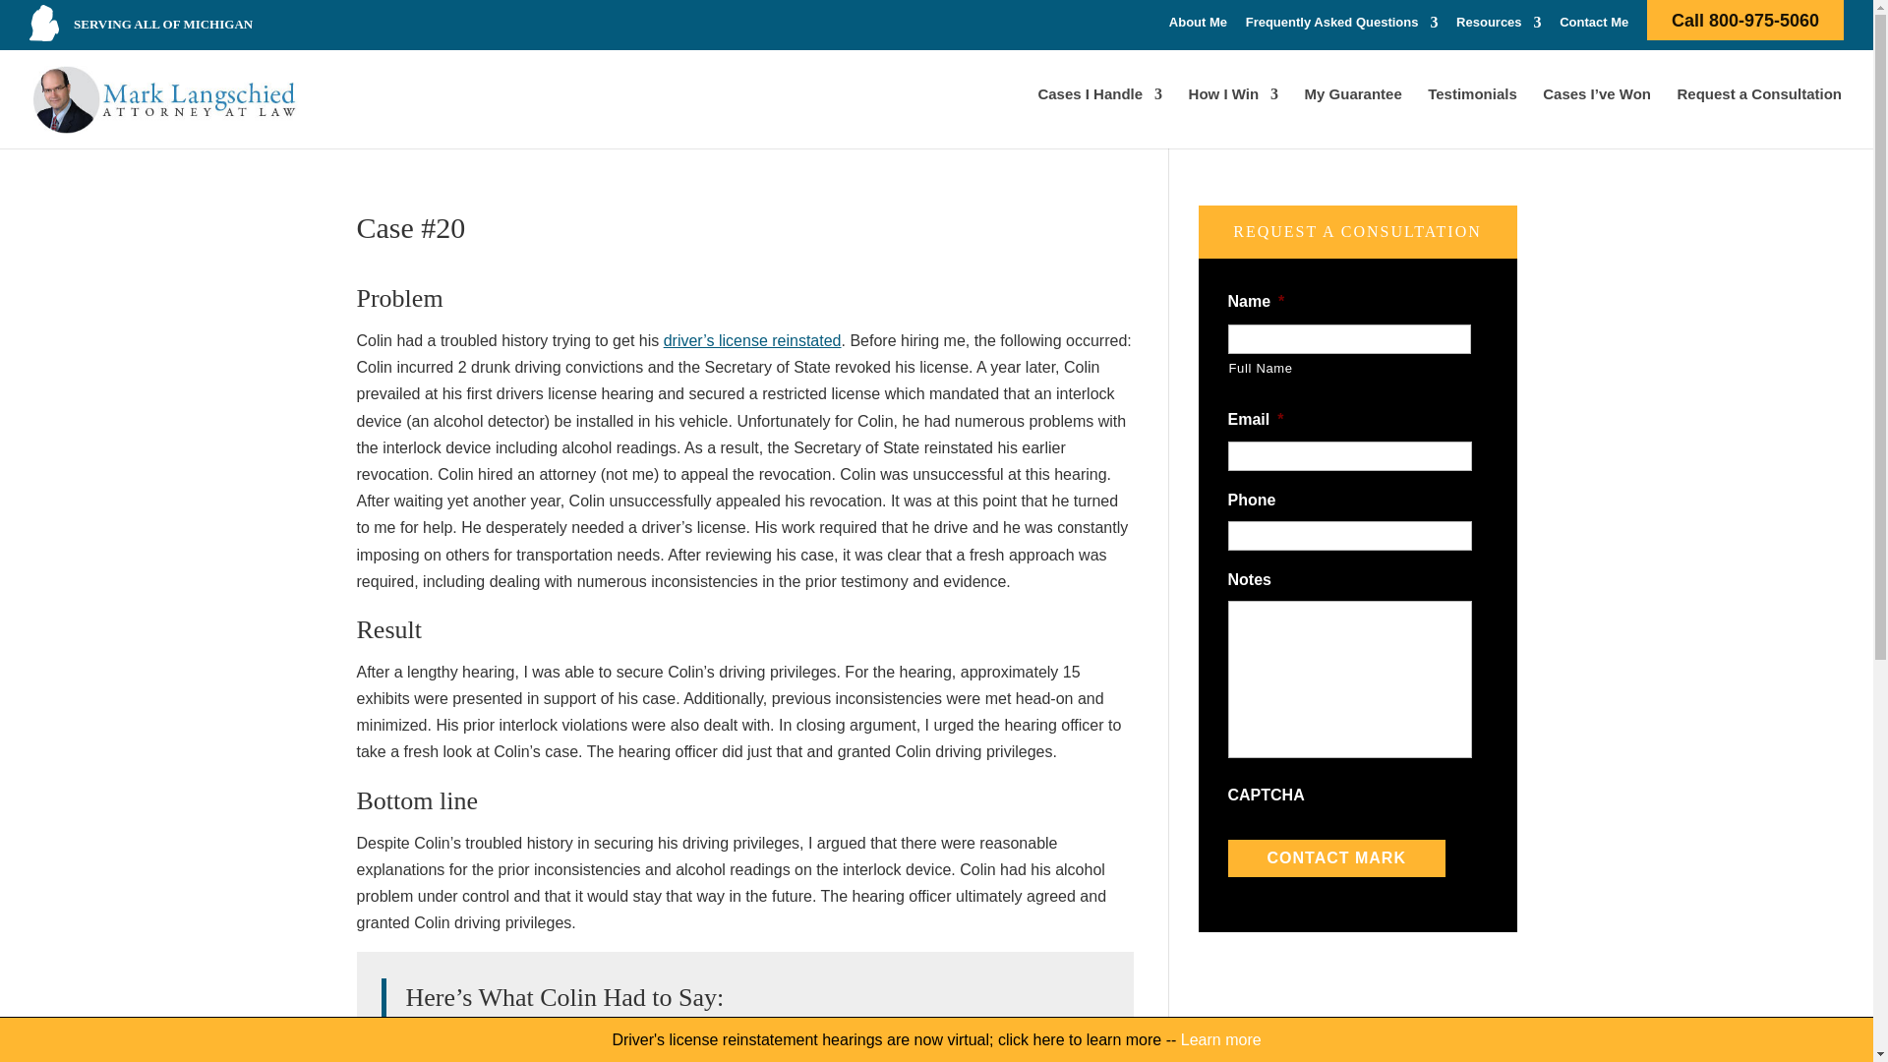 This screenshot has height=1062, width=1888. I want to click on My Guarantee, so click(1353, 112).